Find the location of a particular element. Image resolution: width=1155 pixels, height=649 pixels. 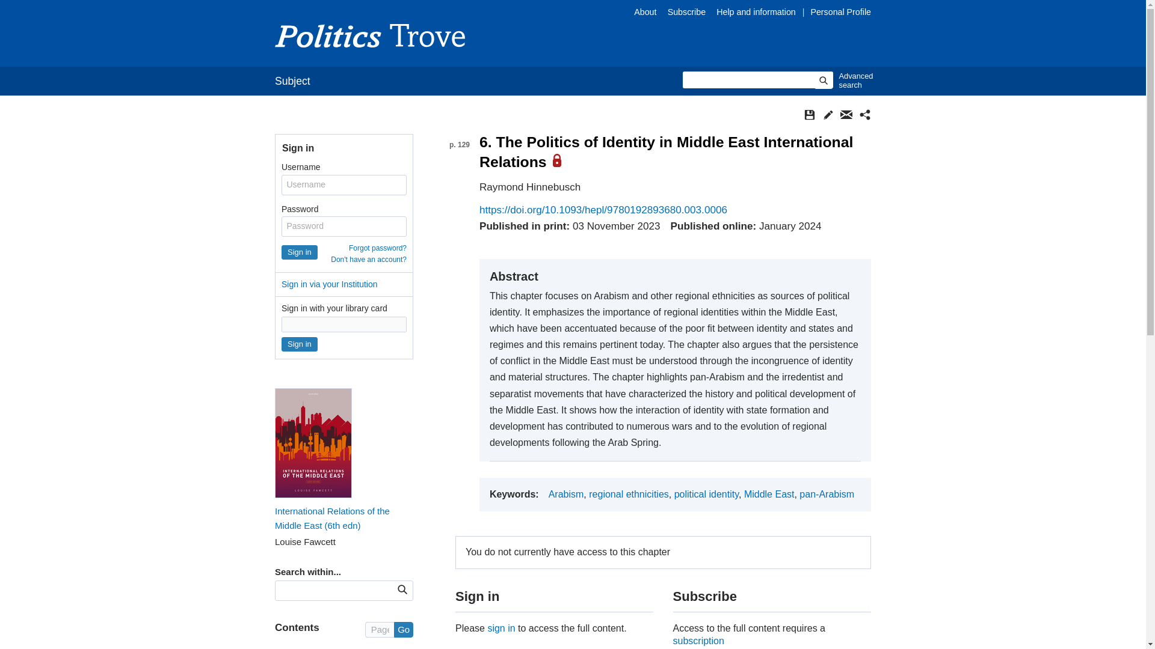

Subject is located at coordinates (292, 81).